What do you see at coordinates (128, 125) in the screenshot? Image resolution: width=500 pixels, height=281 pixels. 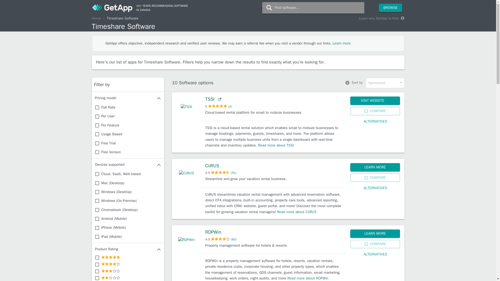 I see `Per Feature` at bounding box center [128, 125].